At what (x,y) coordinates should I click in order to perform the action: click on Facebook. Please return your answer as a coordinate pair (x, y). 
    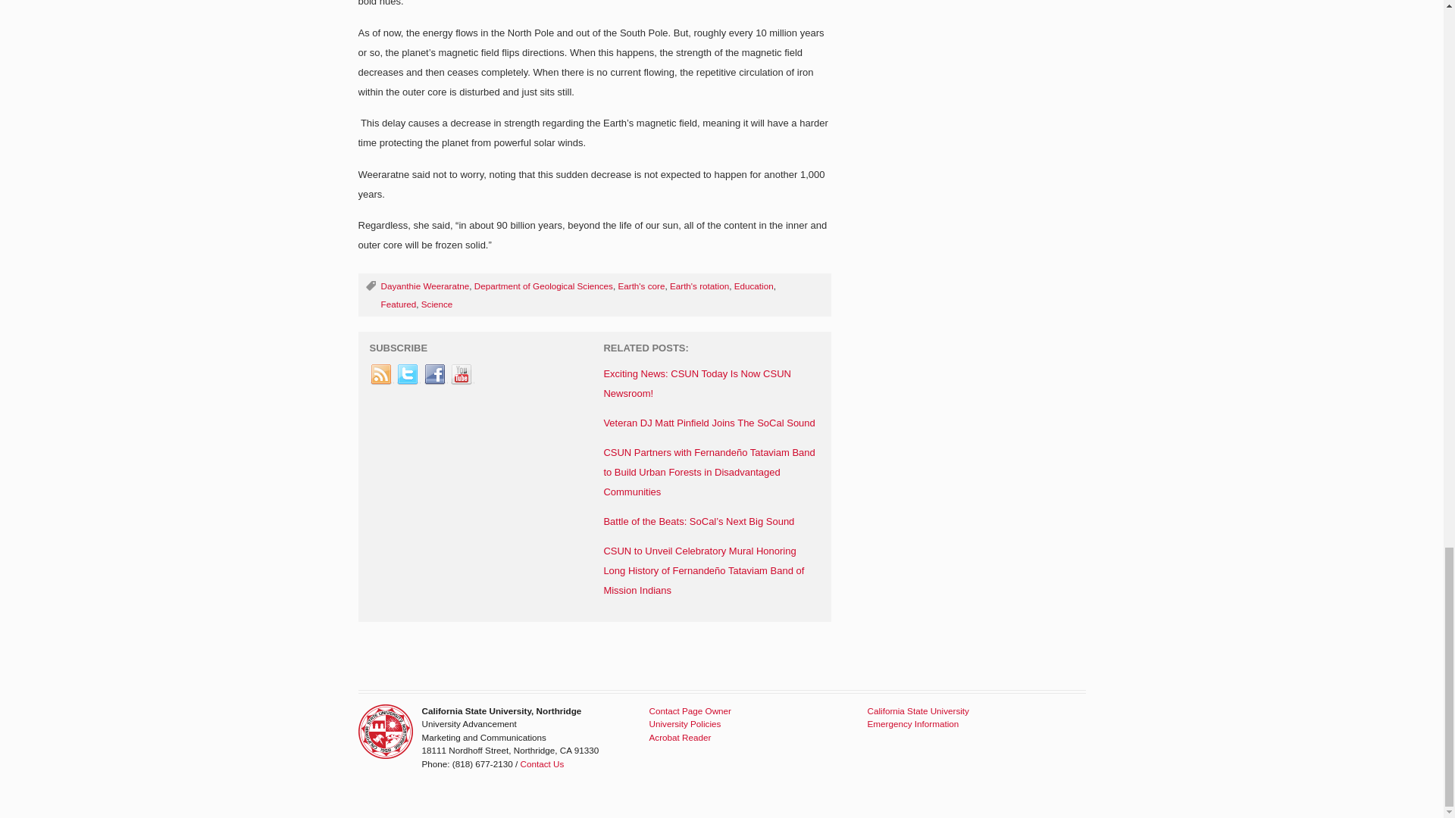
    Looking at the image, I should click on (435, 374).